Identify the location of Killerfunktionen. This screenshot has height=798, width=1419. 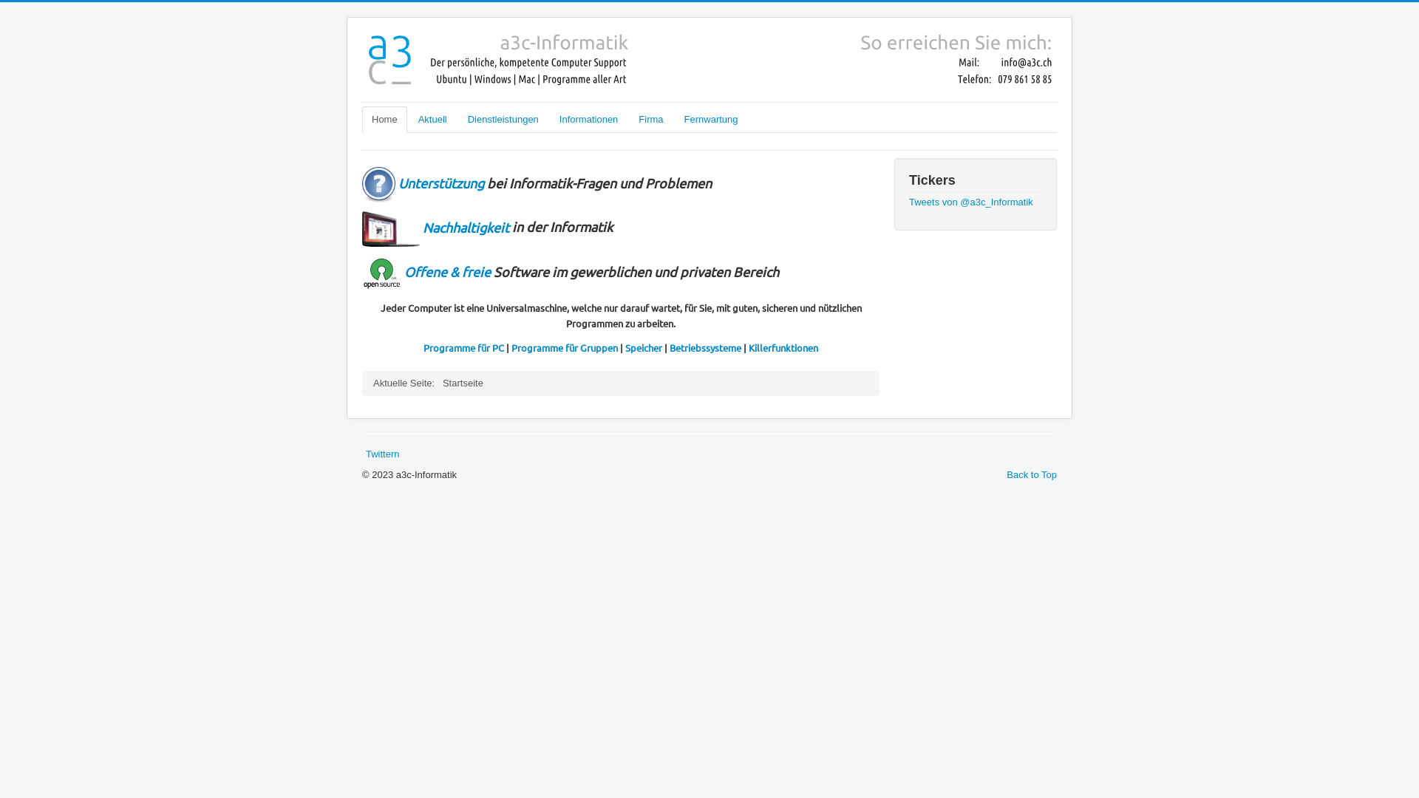
(783, 347).